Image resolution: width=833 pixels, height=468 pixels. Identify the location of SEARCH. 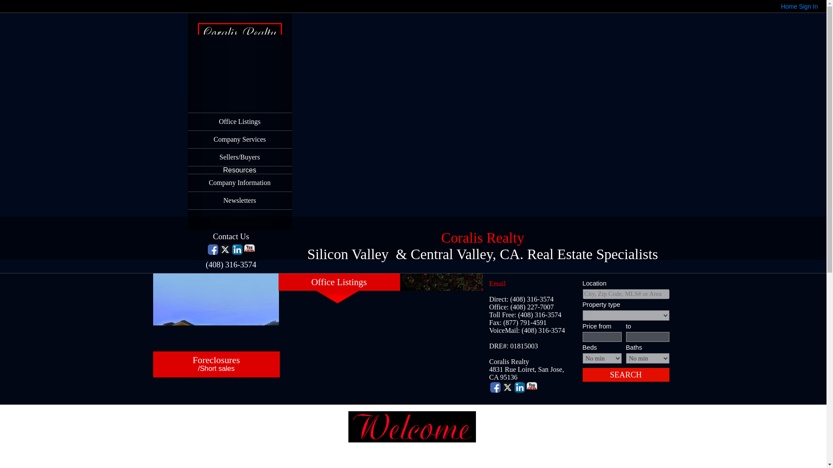
(626, 374).